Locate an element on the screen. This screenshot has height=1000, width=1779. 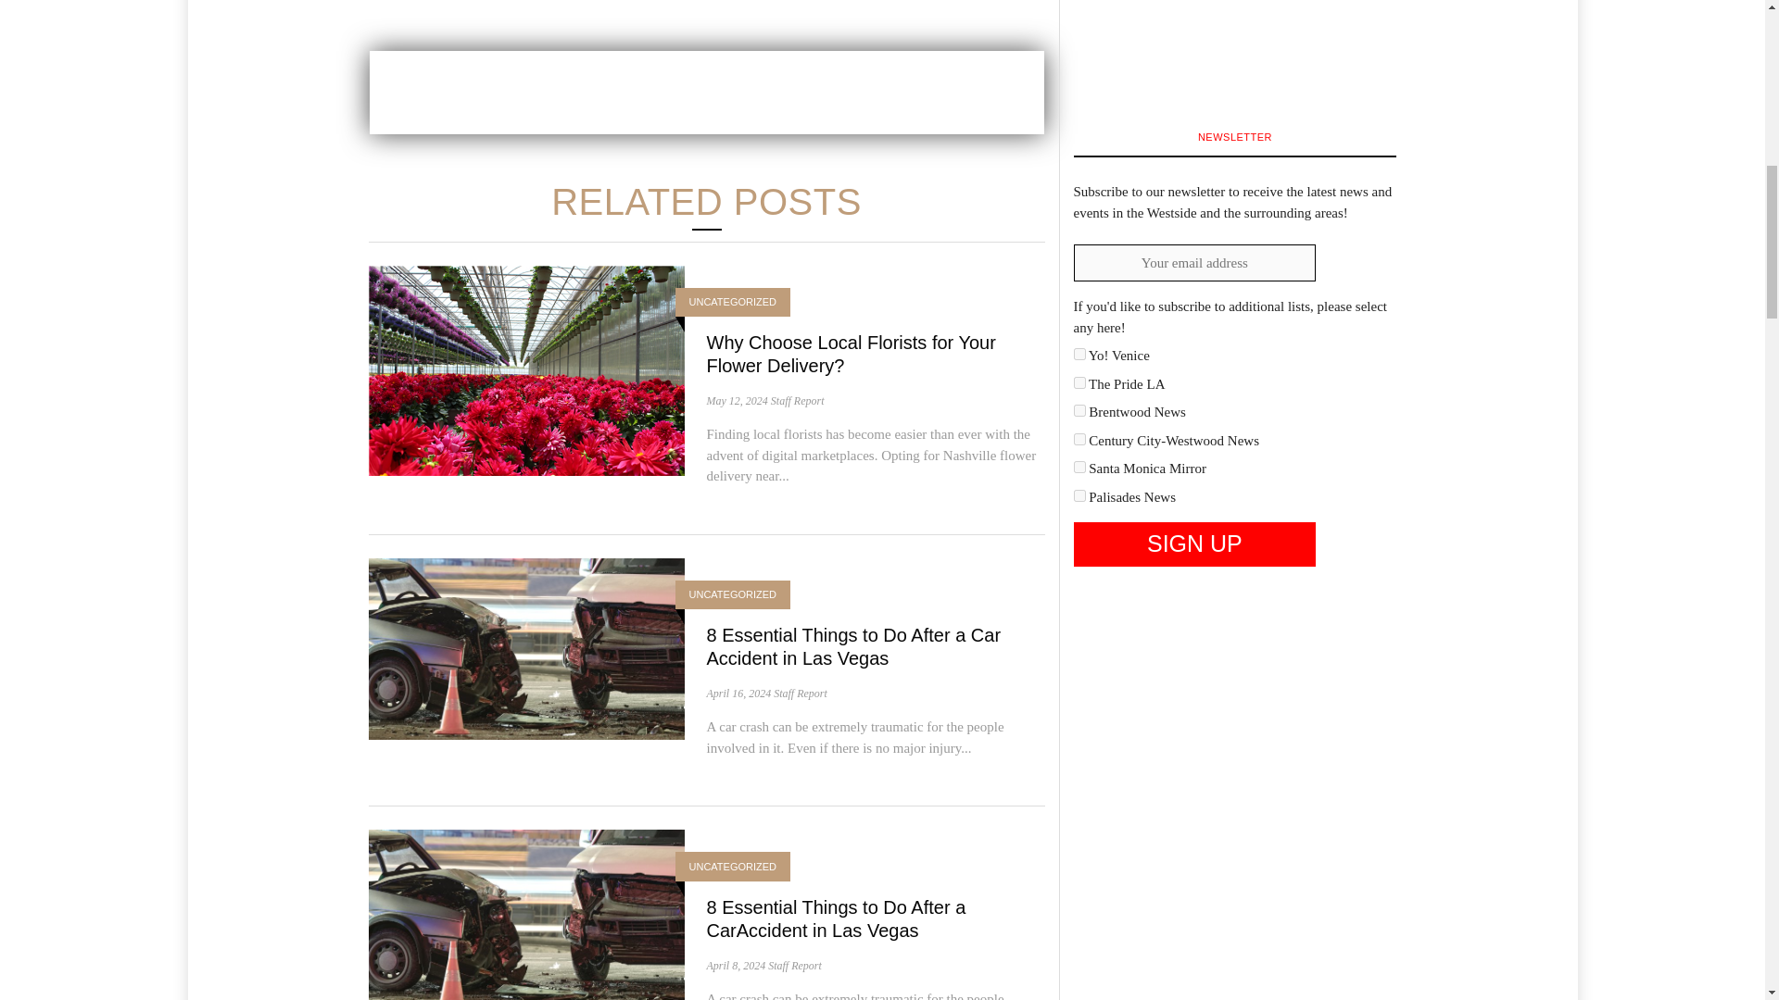
8 Essential Things to Do After a Car Accident in Las Vegas is located at coordinates (852, 646).